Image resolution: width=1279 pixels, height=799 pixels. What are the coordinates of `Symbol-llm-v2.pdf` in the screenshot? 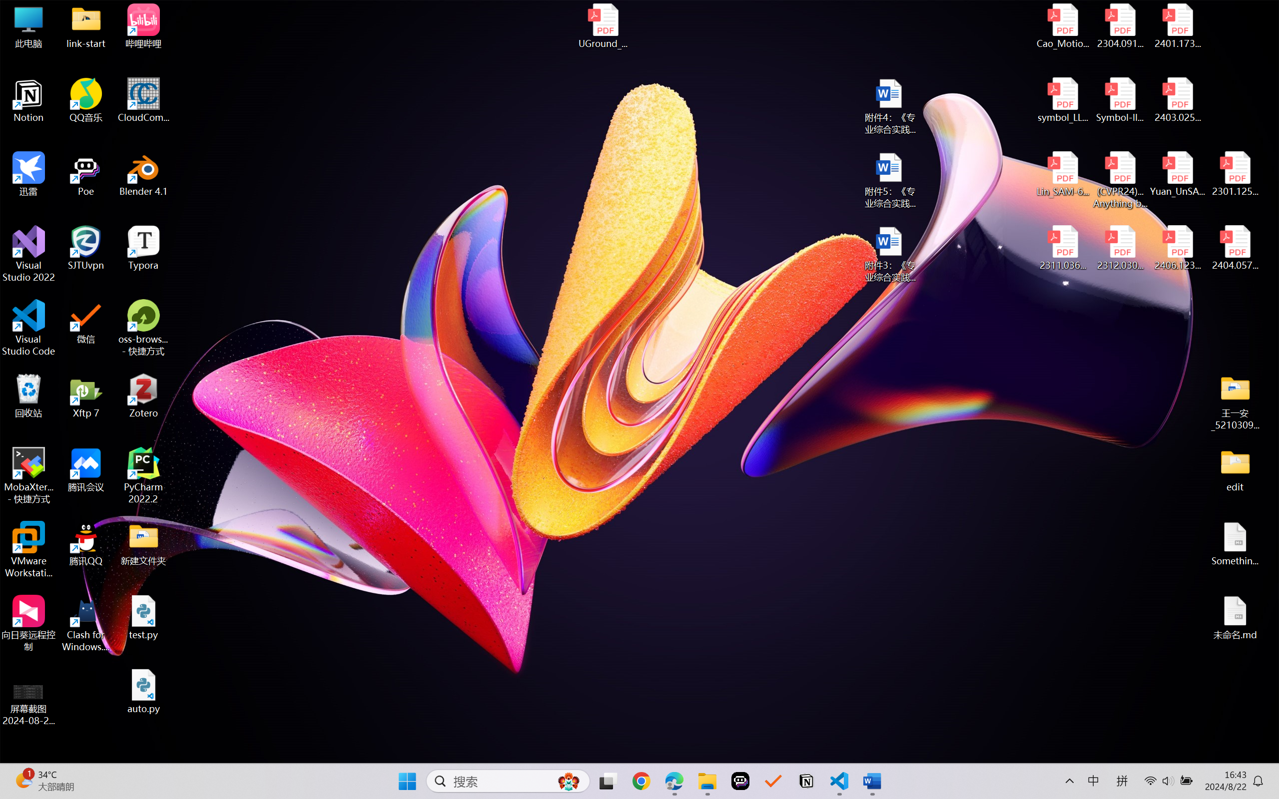 It's located at (1120, 100).